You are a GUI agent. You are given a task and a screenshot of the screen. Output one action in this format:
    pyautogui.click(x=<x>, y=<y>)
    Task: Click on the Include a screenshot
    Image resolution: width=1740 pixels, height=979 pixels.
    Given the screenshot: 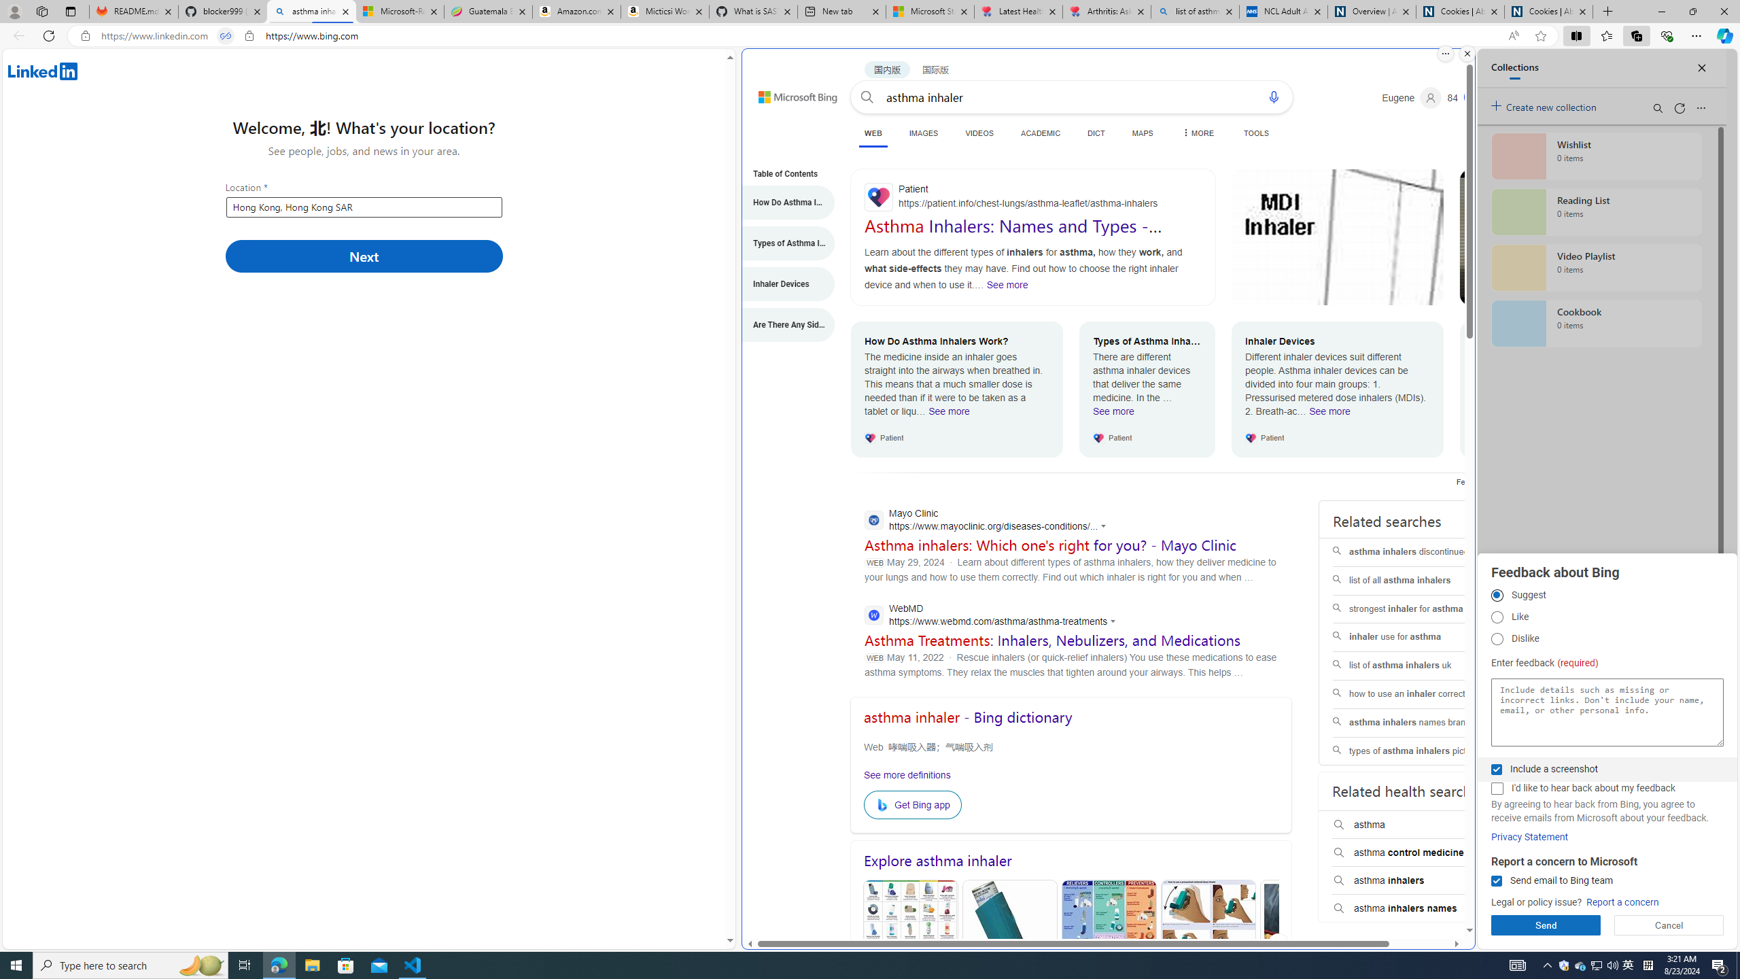 What is the action you would take?
    pyautogui.click(x=1496, y=770)
    